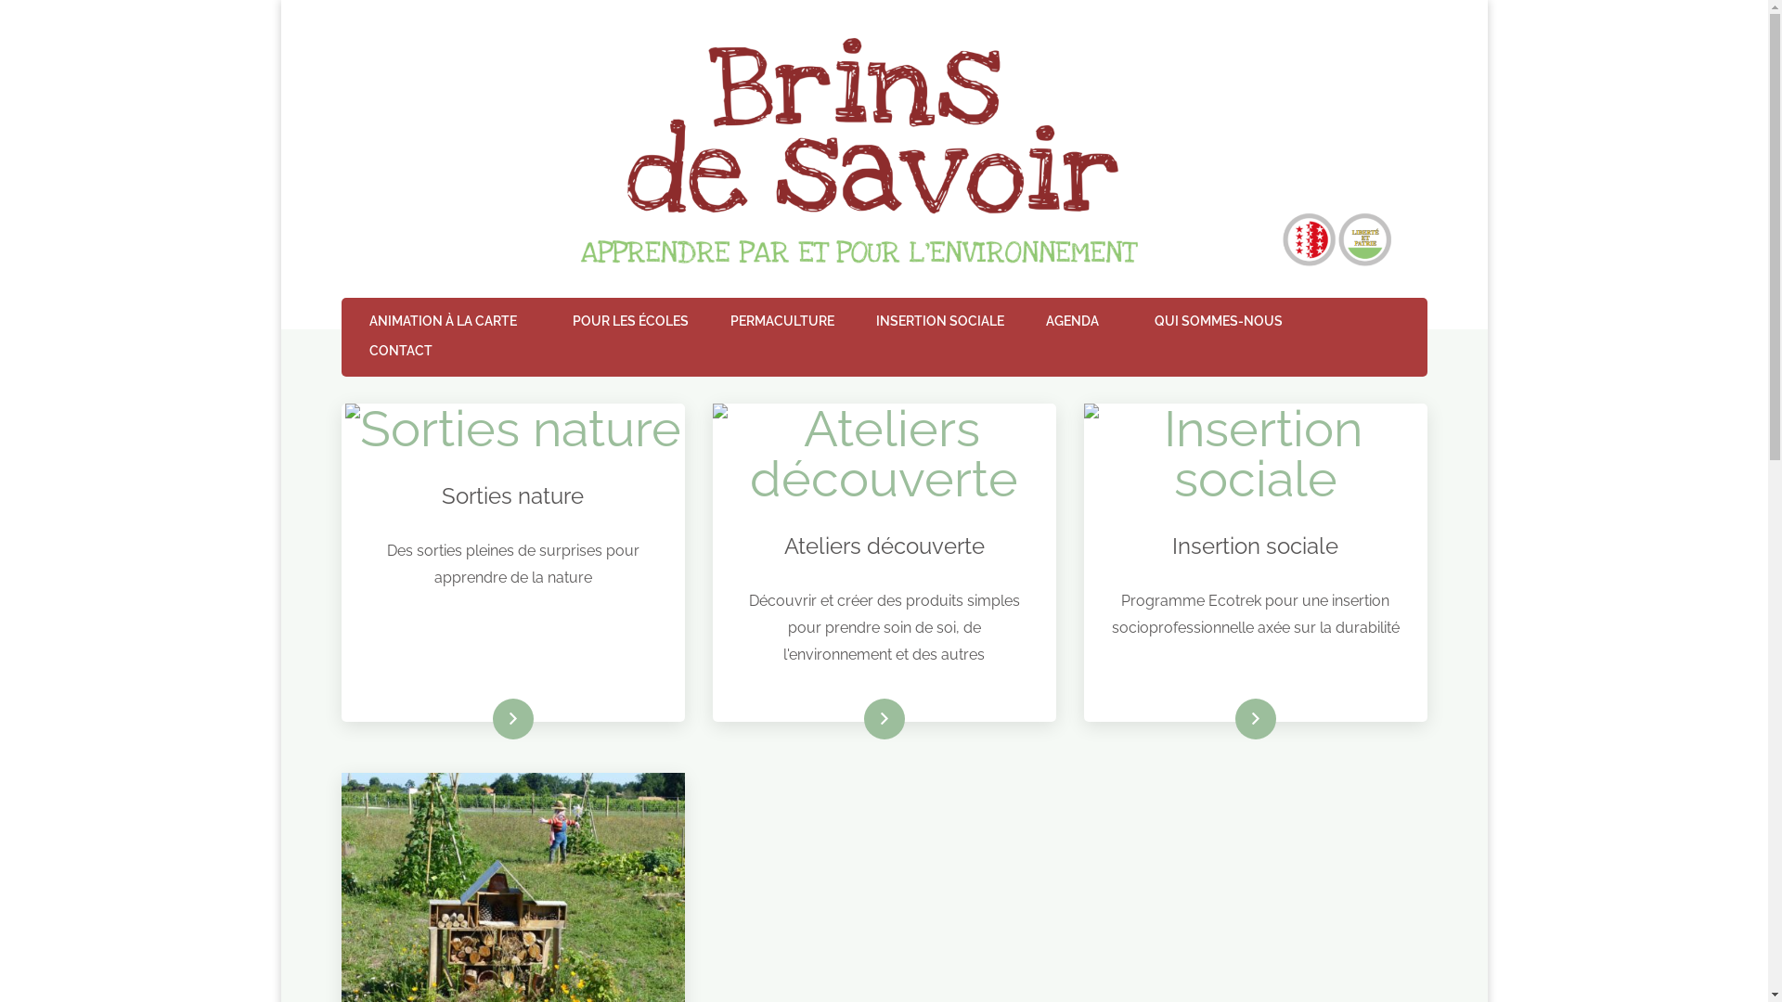  What do you see at coordinates (512, 720) in the screenshot?
I see `En savoir plus` at bounding box center [512, 720].